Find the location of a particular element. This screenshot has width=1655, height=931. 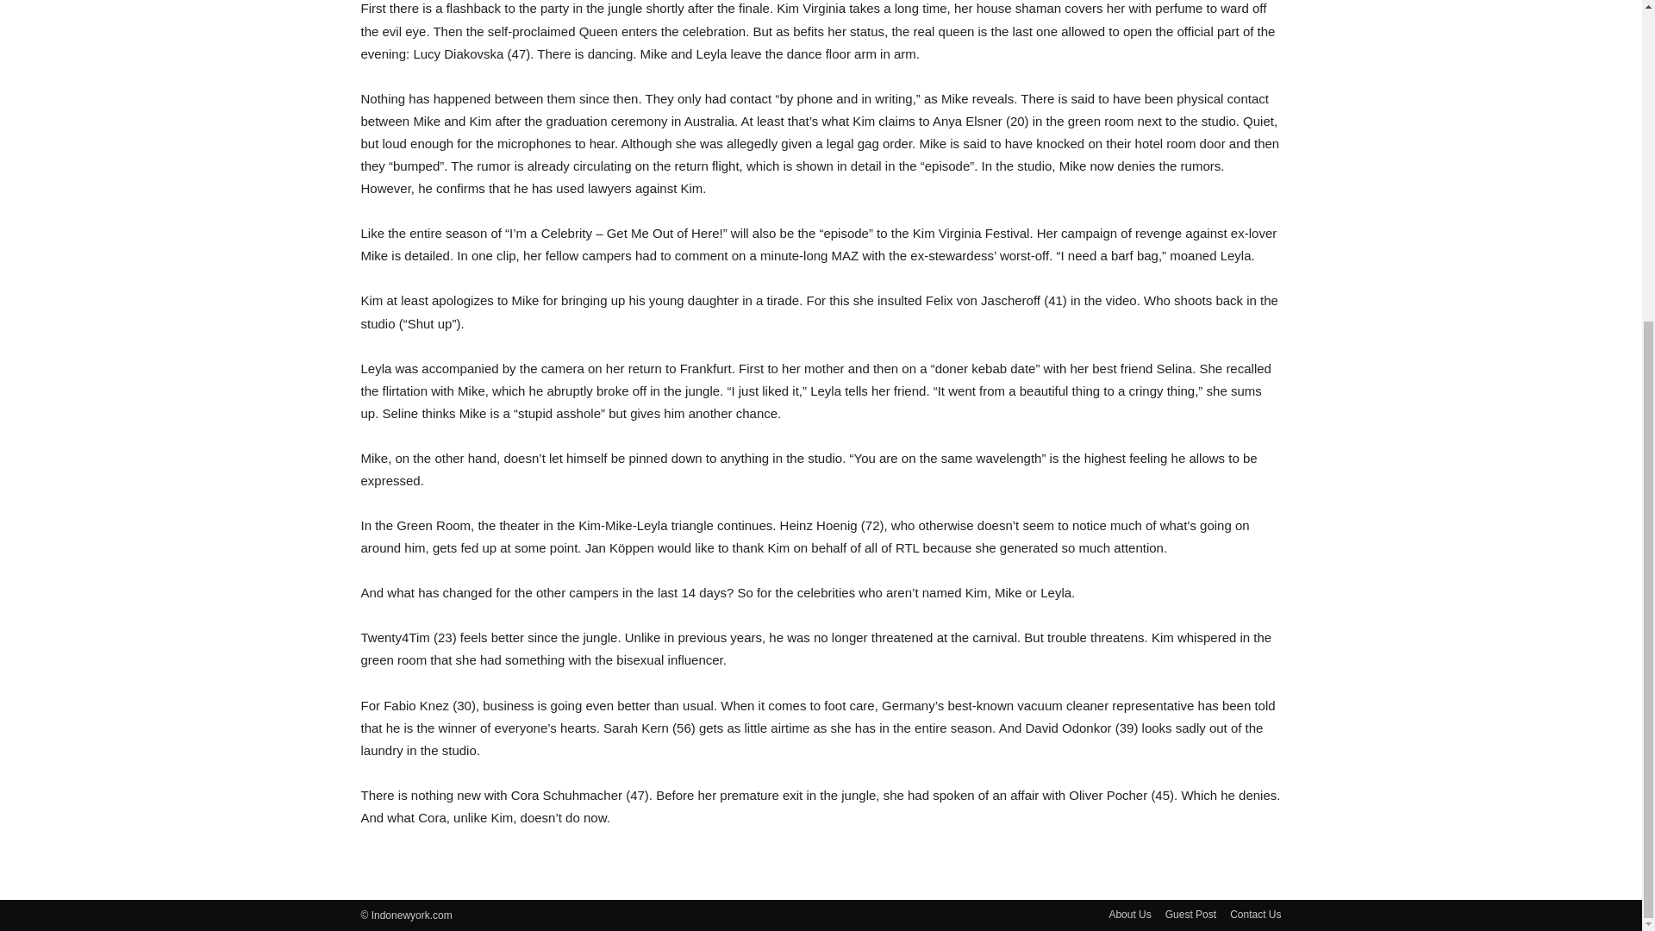

Contact Us is located at coordinates (1255, 914).